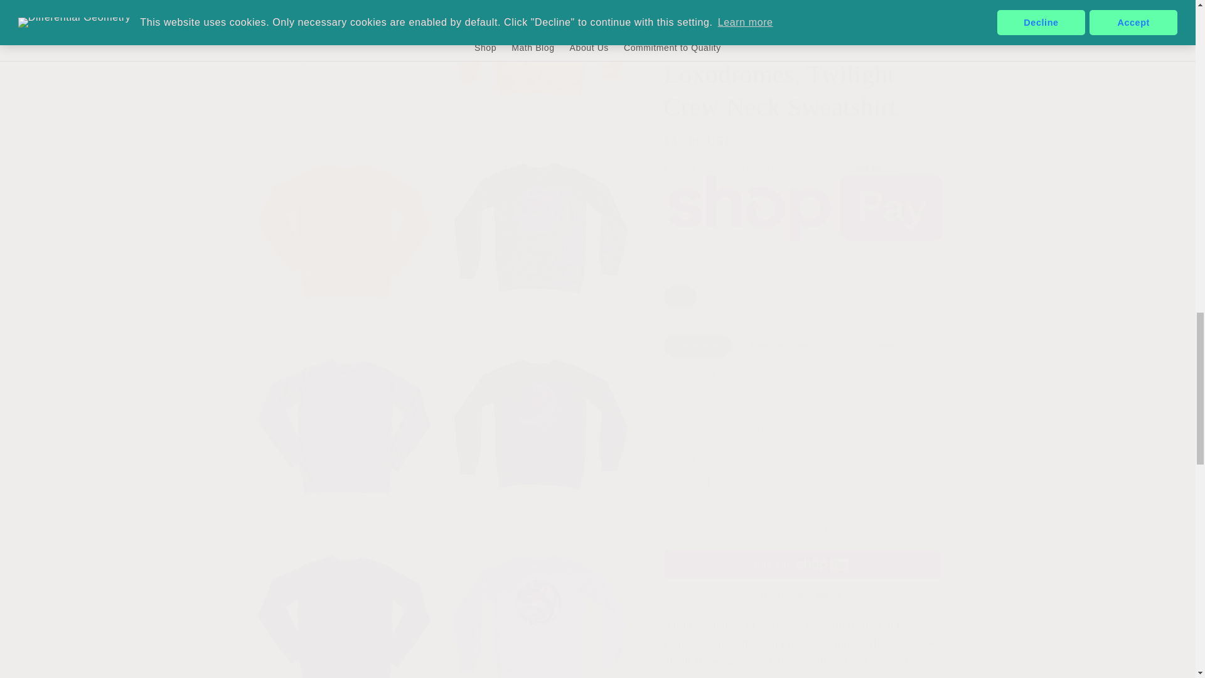  Describe the element at coordinates (540, 217) in the screenshot. I see `Open media 13 in modal` at that location.